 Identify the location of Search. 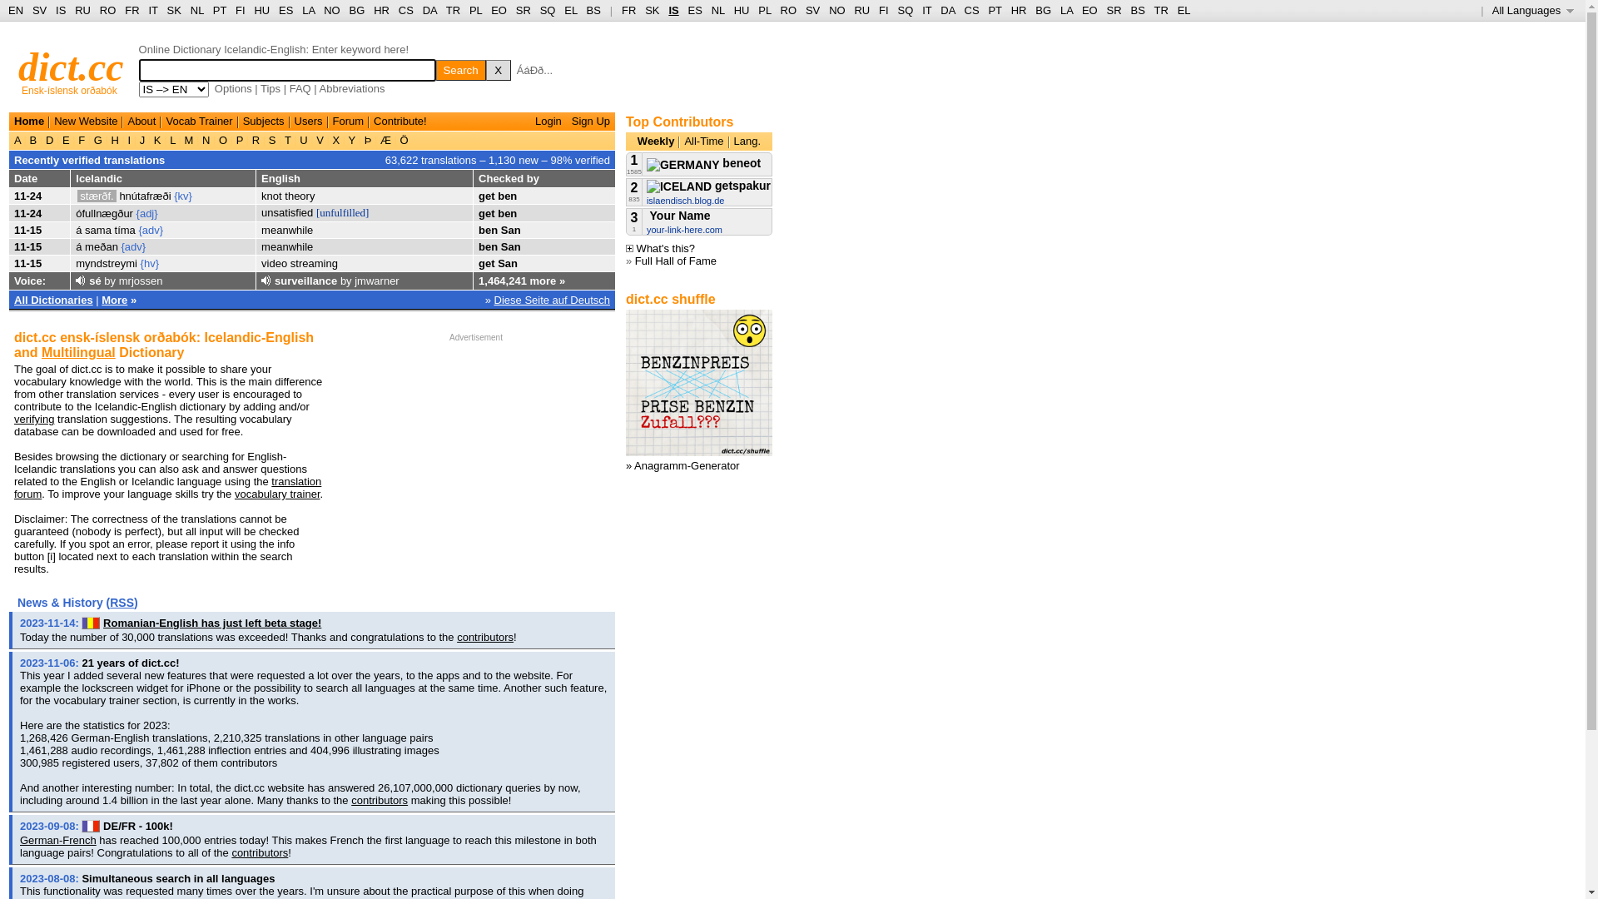
(461, 70).